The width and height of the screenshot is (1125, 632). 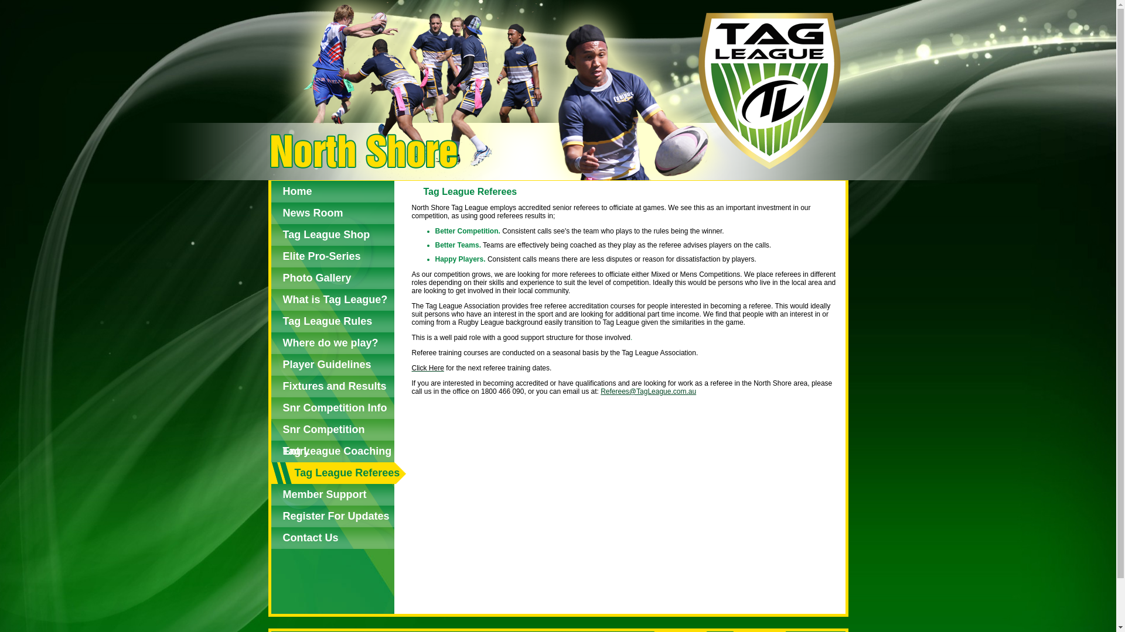 I want to click on Tag League Shop, so click(x=332, y=235).